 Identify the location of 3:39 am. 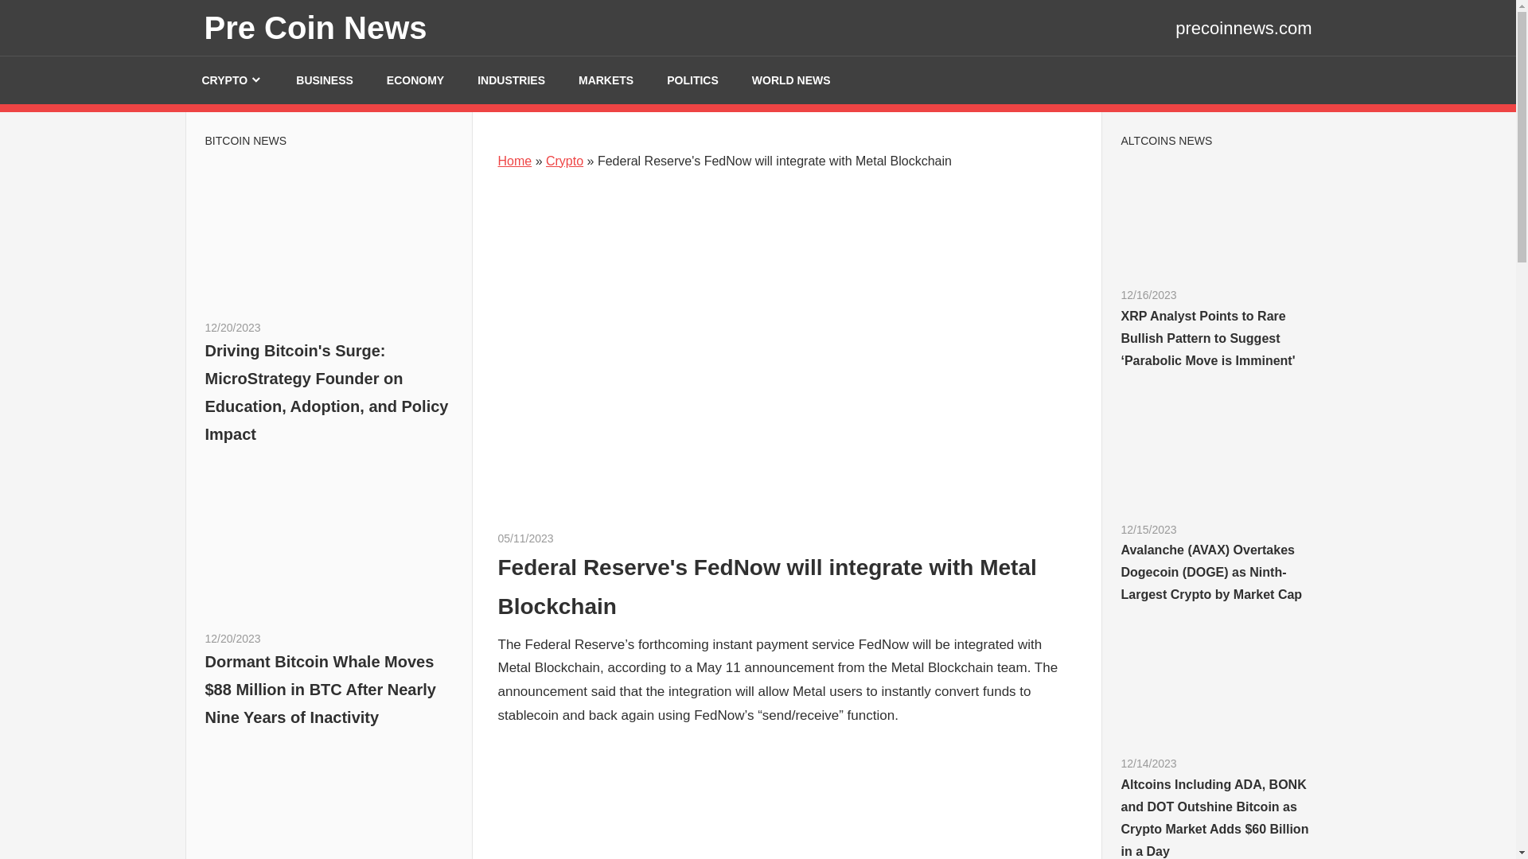
(232, 638).